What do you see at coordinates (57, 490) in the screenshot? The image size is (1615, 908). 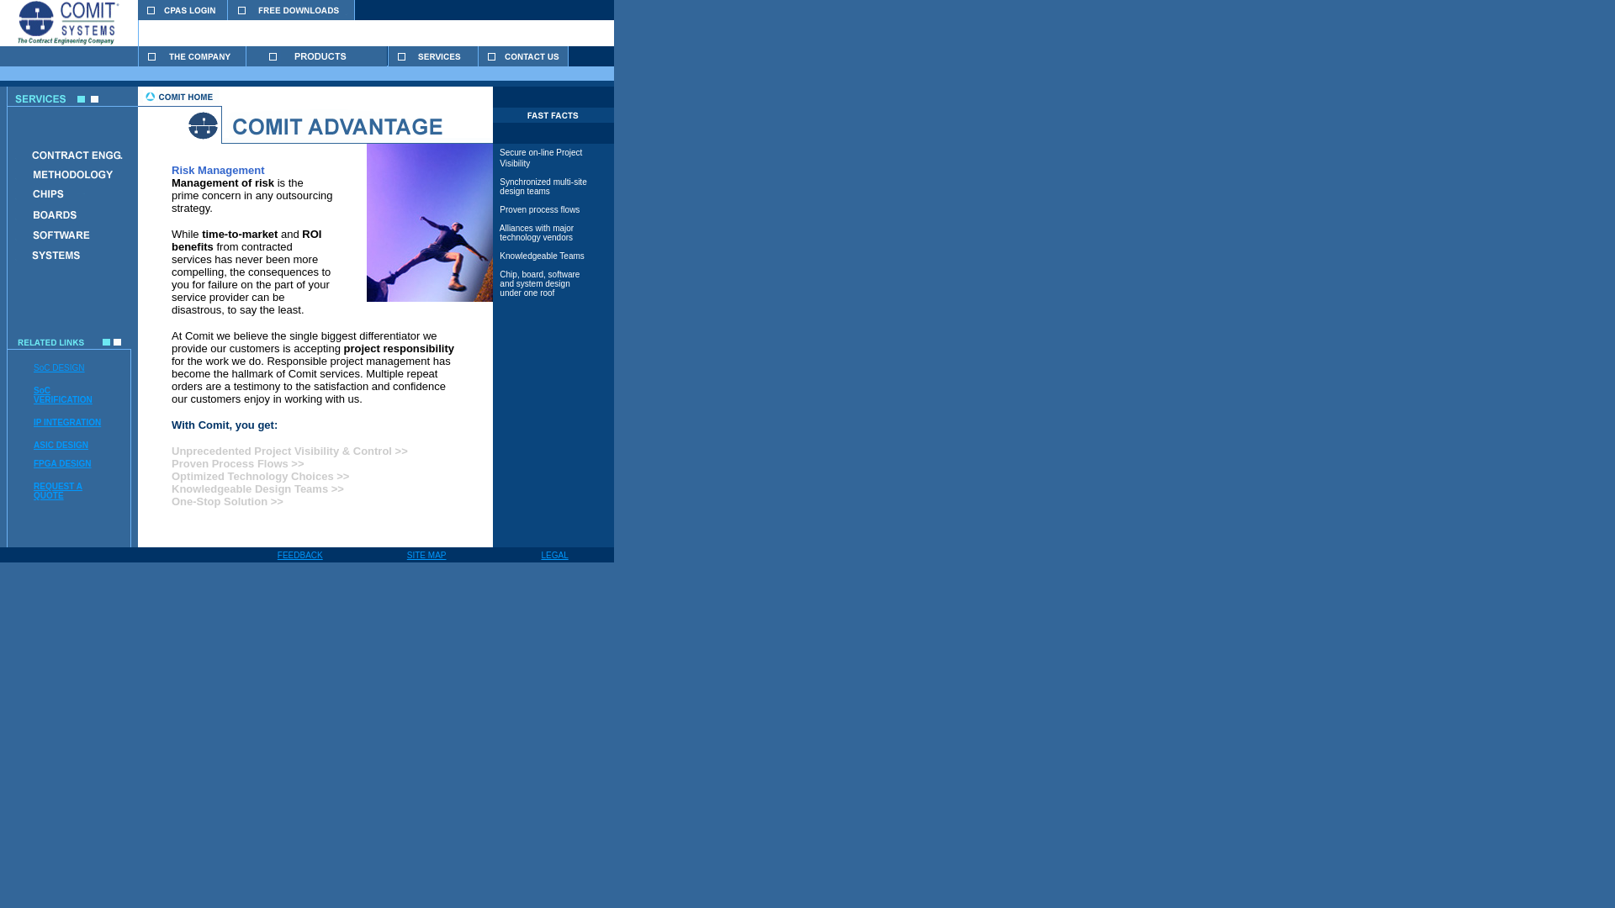 I see `REQUEST A QUOTE` at bounding box center [57, 490].